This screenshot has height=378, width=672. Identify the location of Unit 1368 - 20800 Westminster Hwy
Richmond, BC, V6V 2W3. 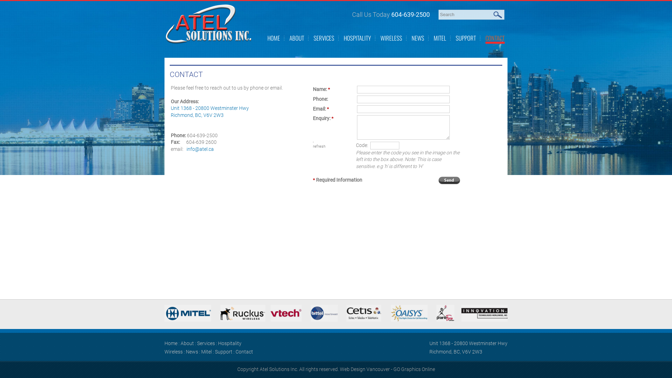
(468, 348).